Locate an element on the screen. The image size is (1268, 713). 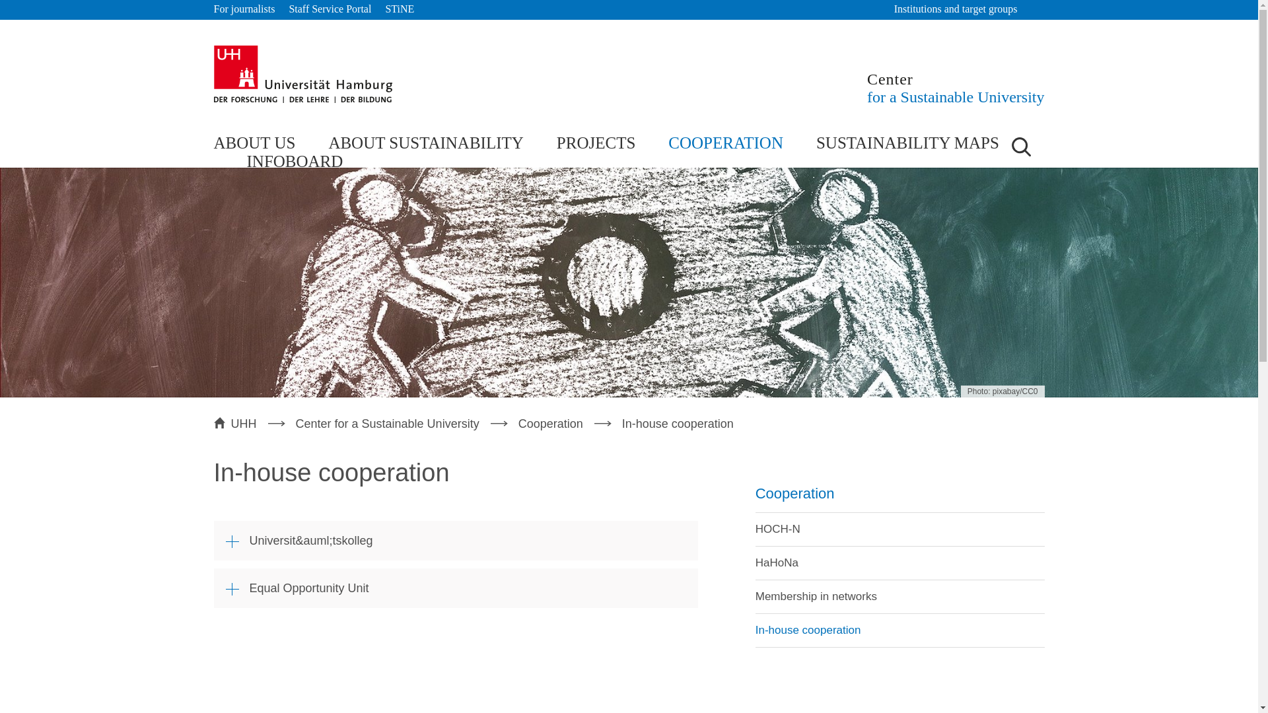
STiNE is located at coordinates (400, 10).